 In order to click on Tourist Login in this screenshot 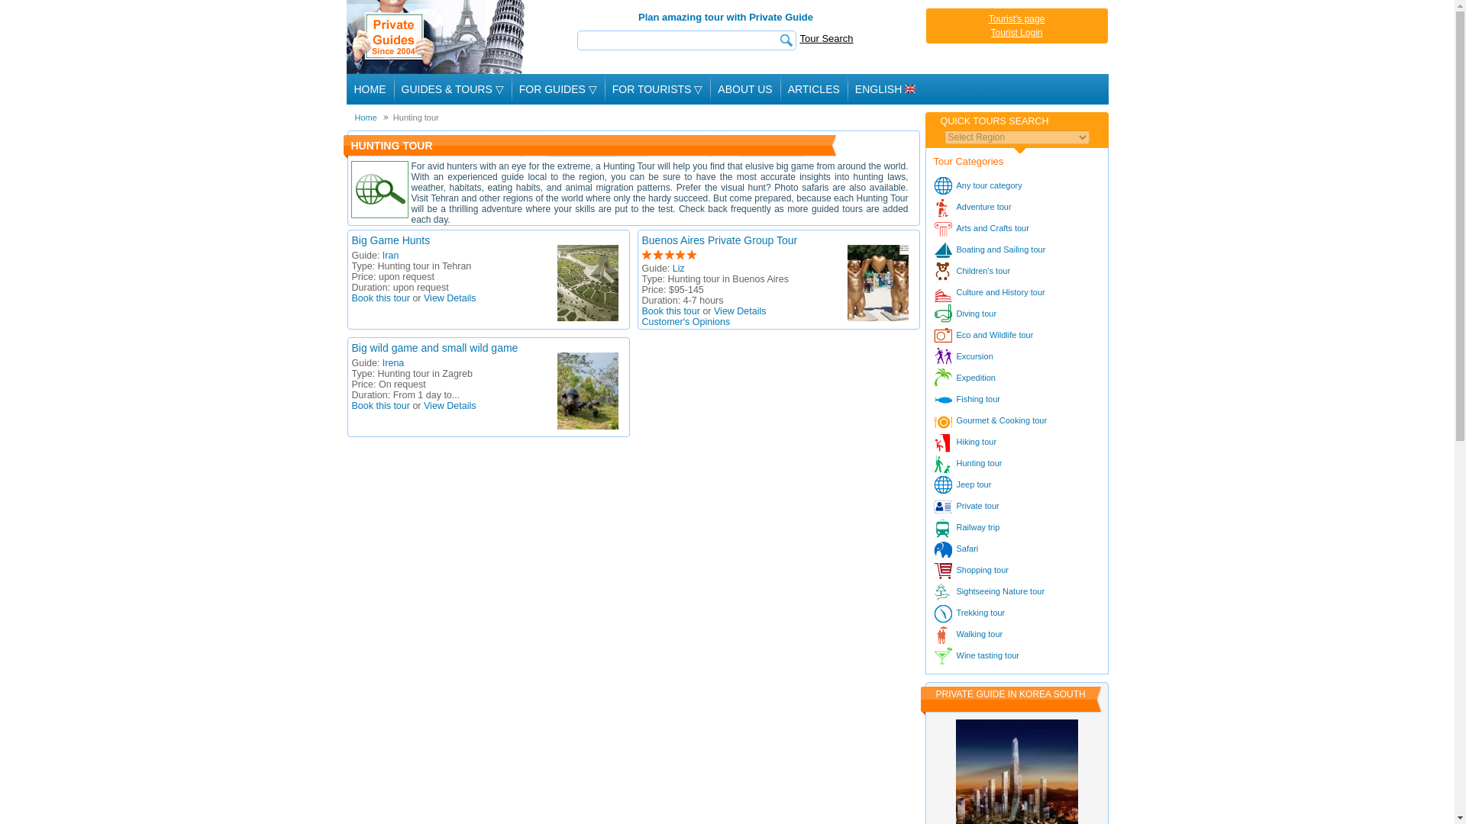, I will do `click(1016, 32)`.